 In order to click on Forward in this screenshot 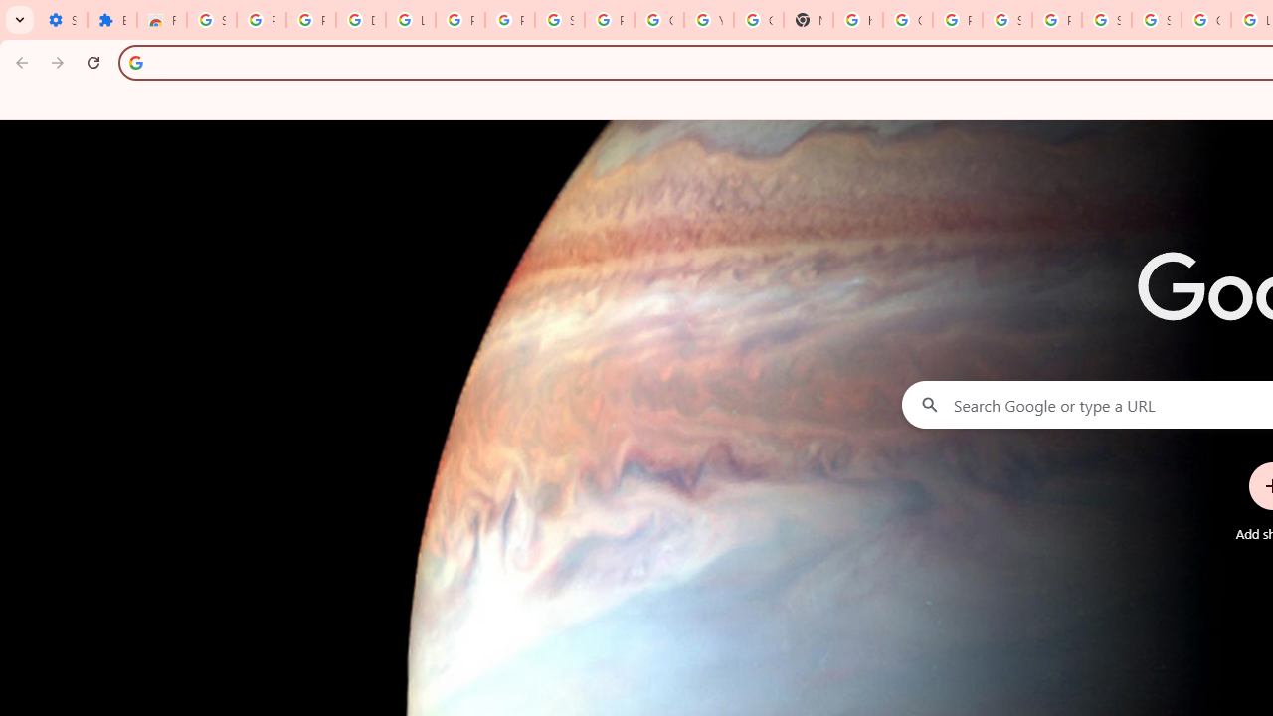, I will do `click(58, 62)`.